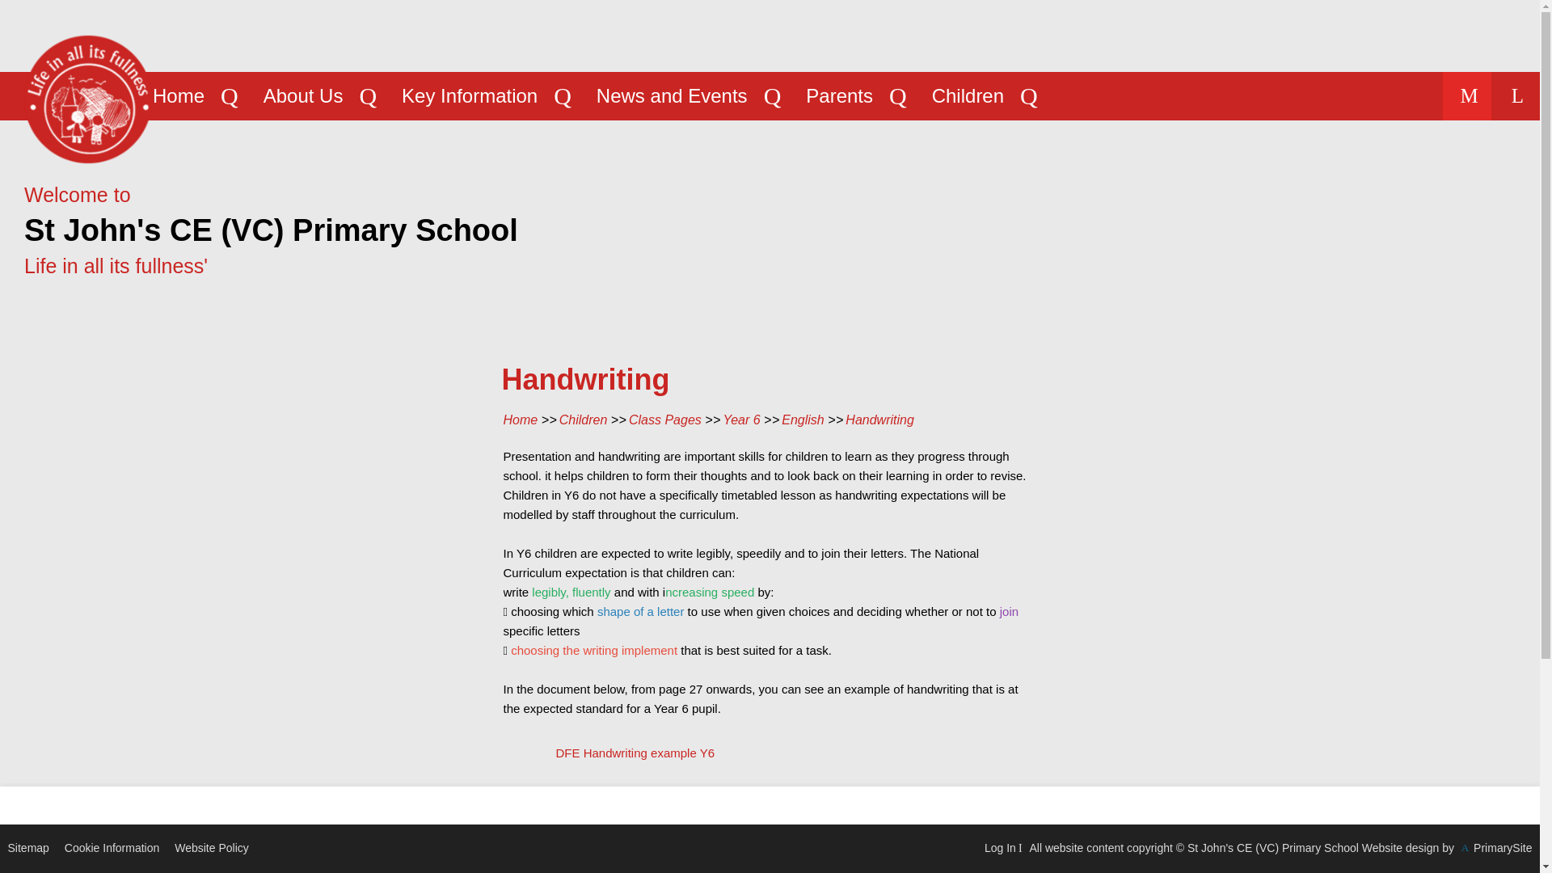  Describe the element at coordinates (303, 95) in the screenshot. I see `About Us` at that location.